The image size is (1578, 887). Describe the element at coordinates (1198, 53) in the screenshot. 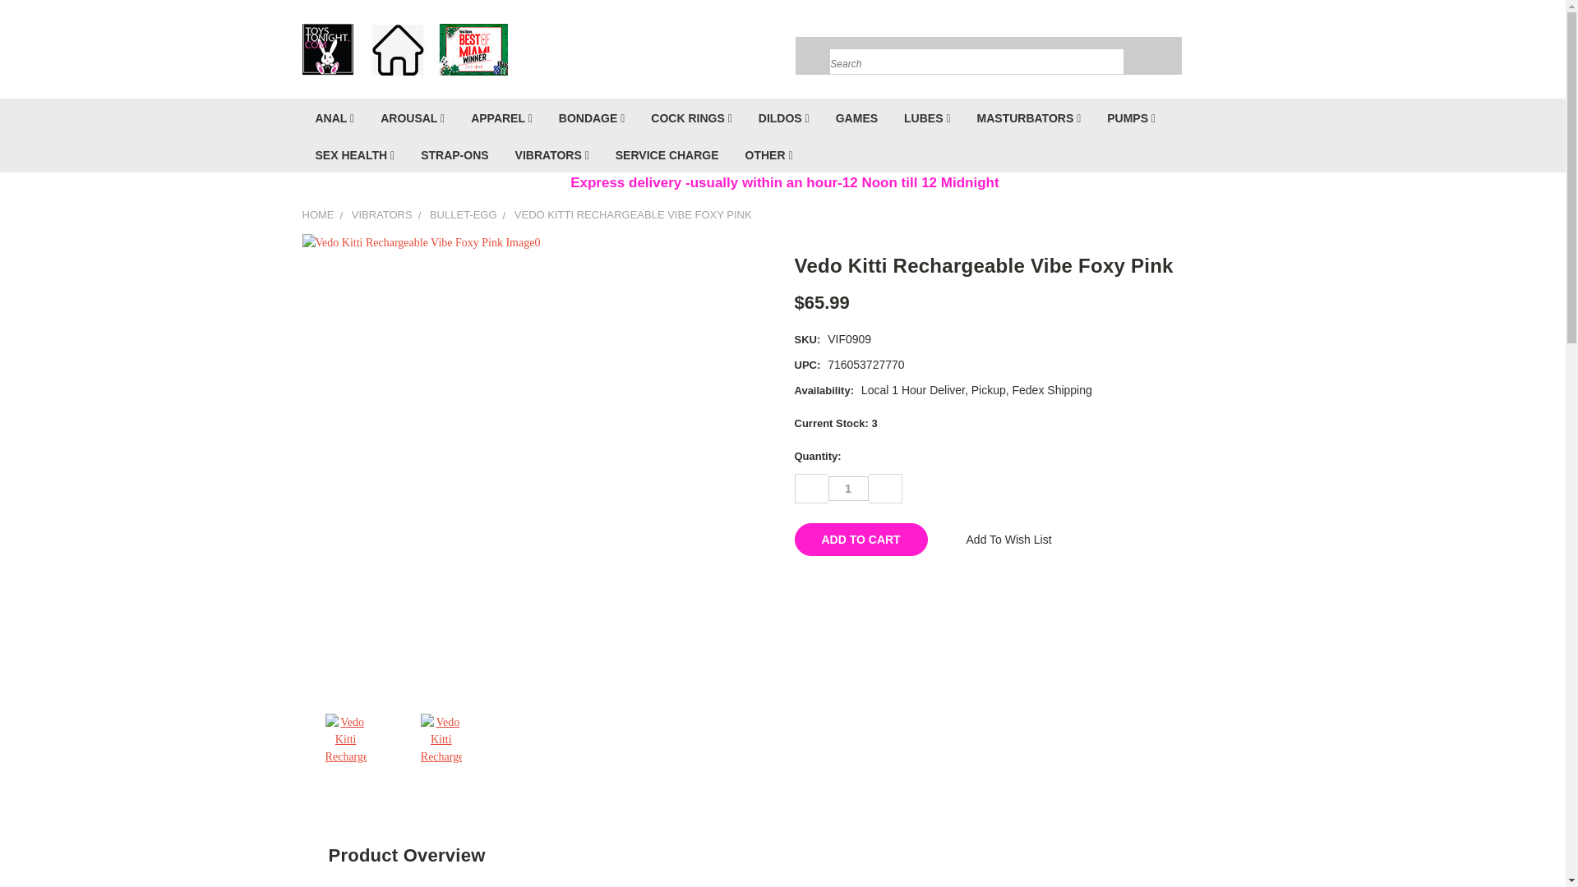

I see `User Toolbox` at that location.